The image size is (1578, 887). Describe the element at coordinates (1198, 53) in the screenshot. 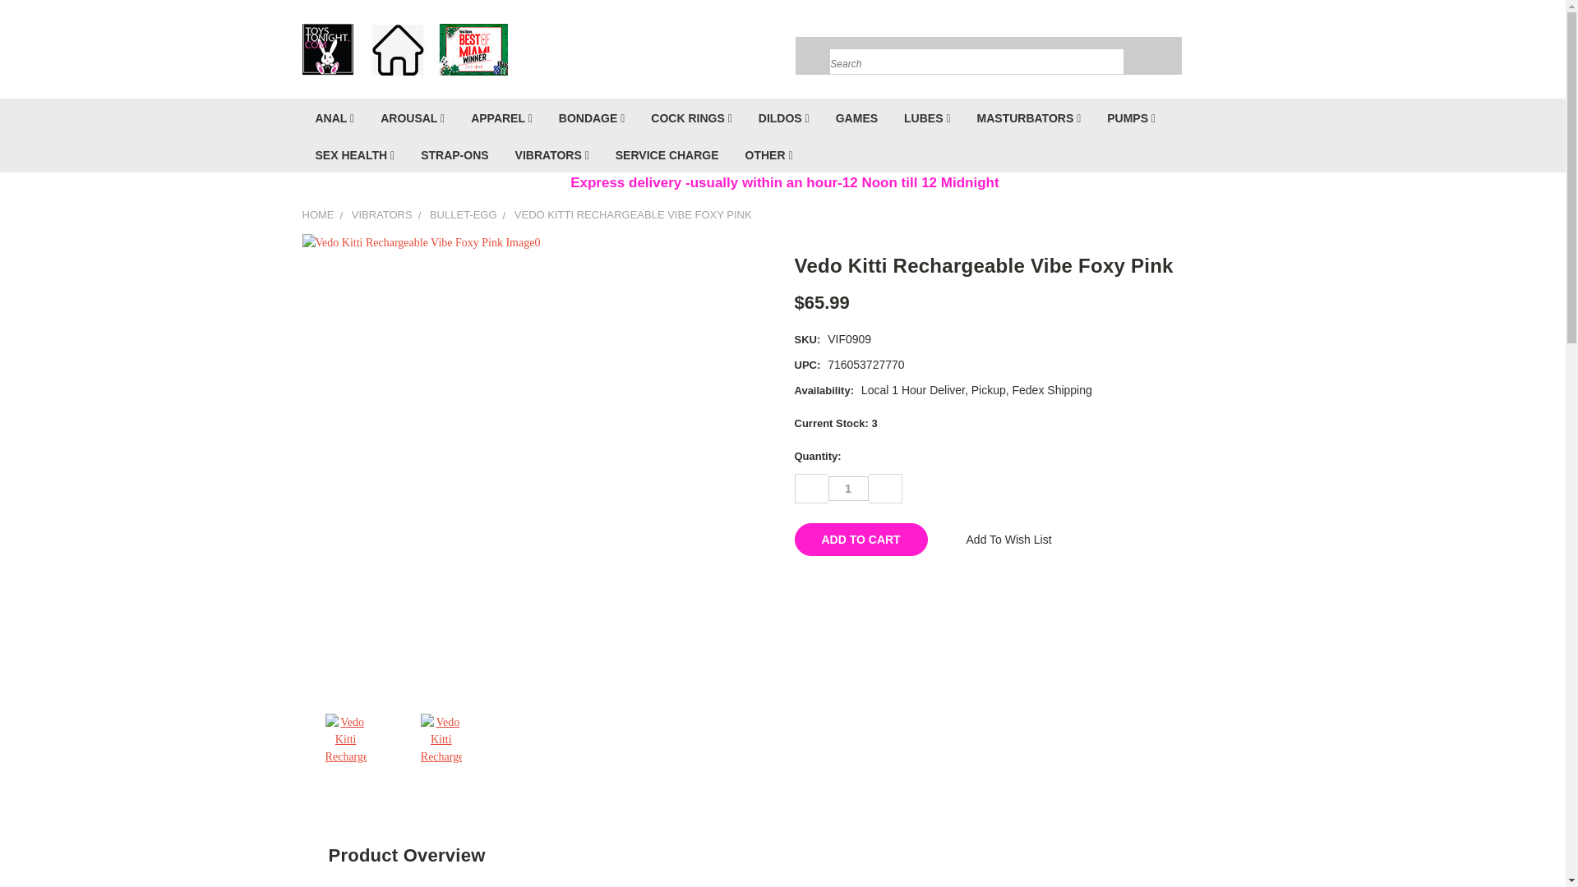

I see `User Toolbox` at that location.